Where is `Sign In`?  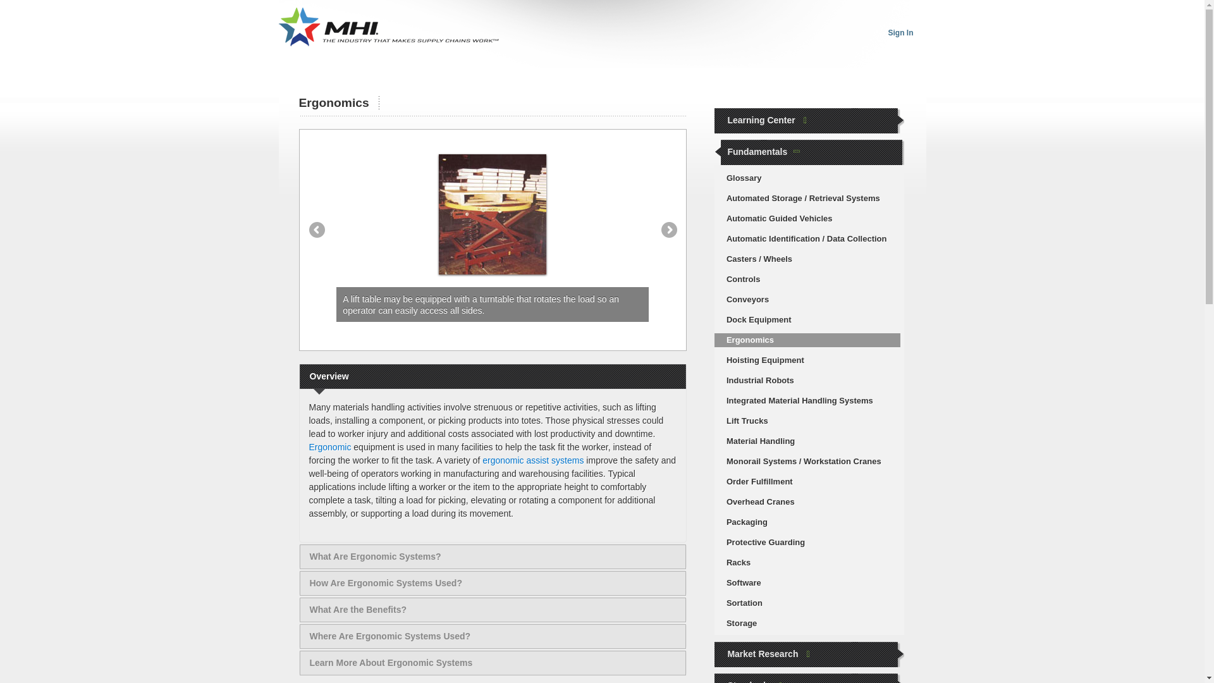 Sign In is located at coordinates (900, 33).